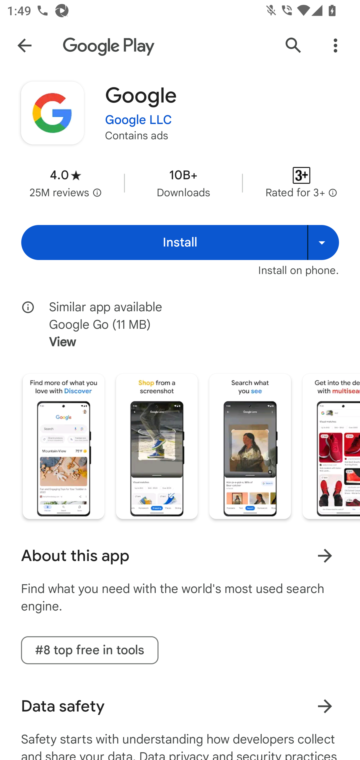 The image size is (360, 760). What do you see at coordinates (301, 183) in the screenshot?
I see `Content rating Rated for 3+` at bounding box center [301, 183].